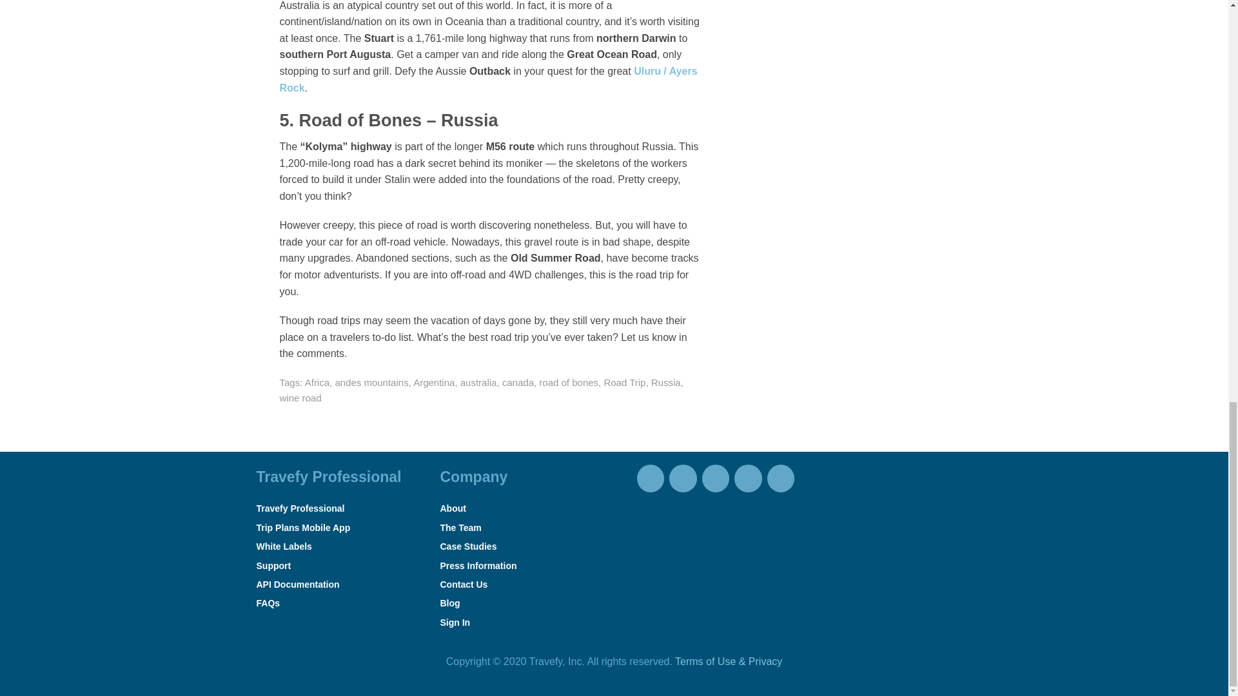  I want to click on australia, so click(478, 382).